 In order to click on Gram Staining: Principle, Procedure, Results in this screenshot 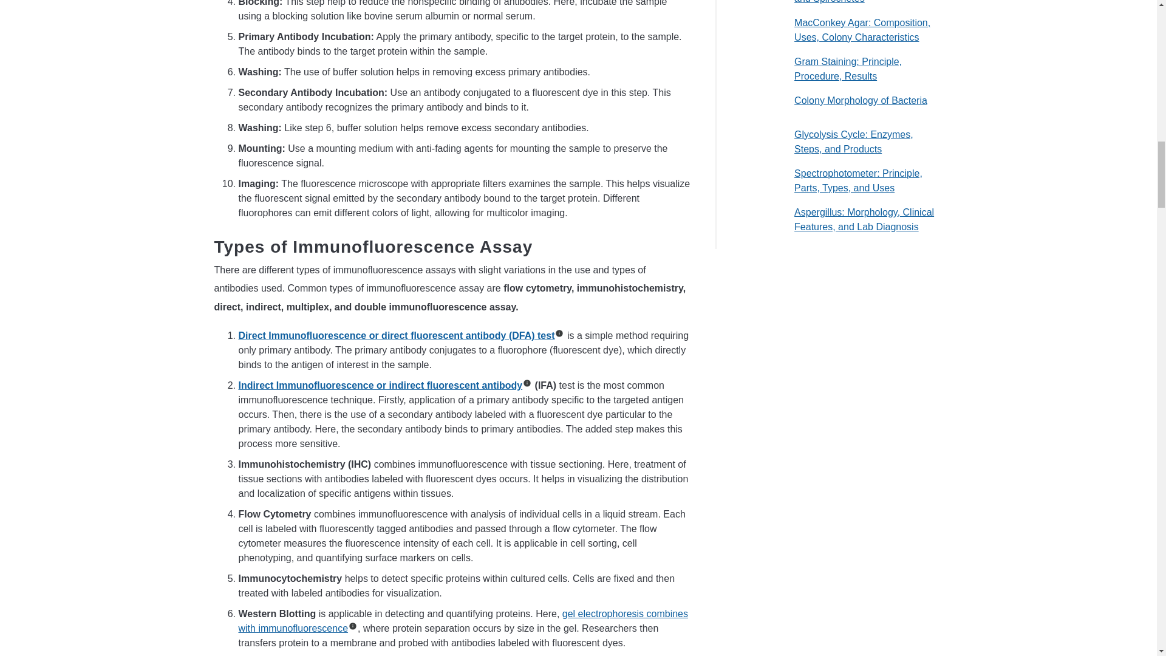, I will do `click(848, 68)`.